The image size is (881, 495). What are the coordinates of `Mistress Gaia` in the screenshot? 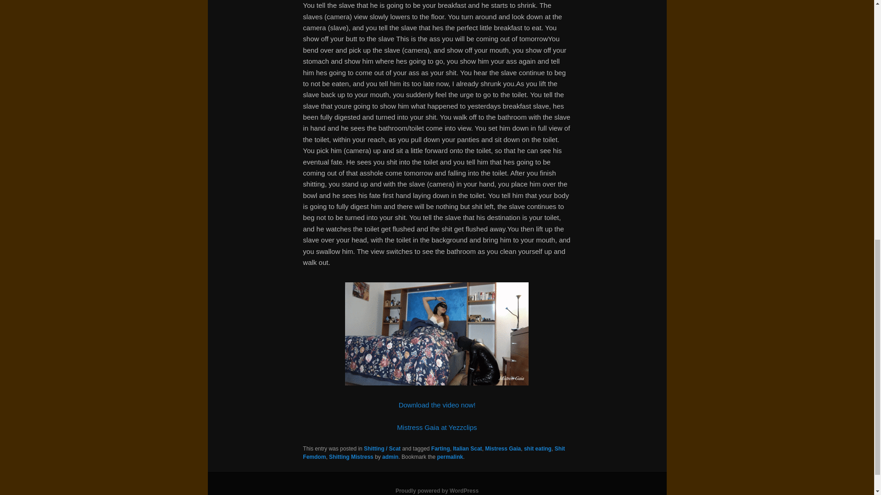 It's located at (503, 449).